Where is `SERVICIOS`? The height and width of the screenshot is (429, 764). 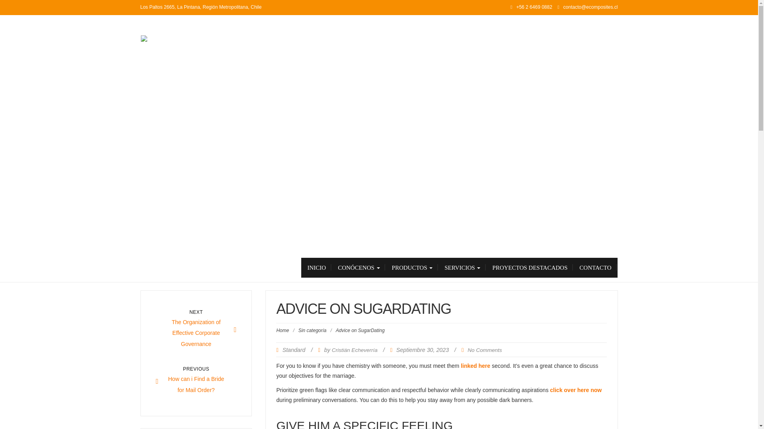 SERVICIOS is located at coordinates (475, 365).